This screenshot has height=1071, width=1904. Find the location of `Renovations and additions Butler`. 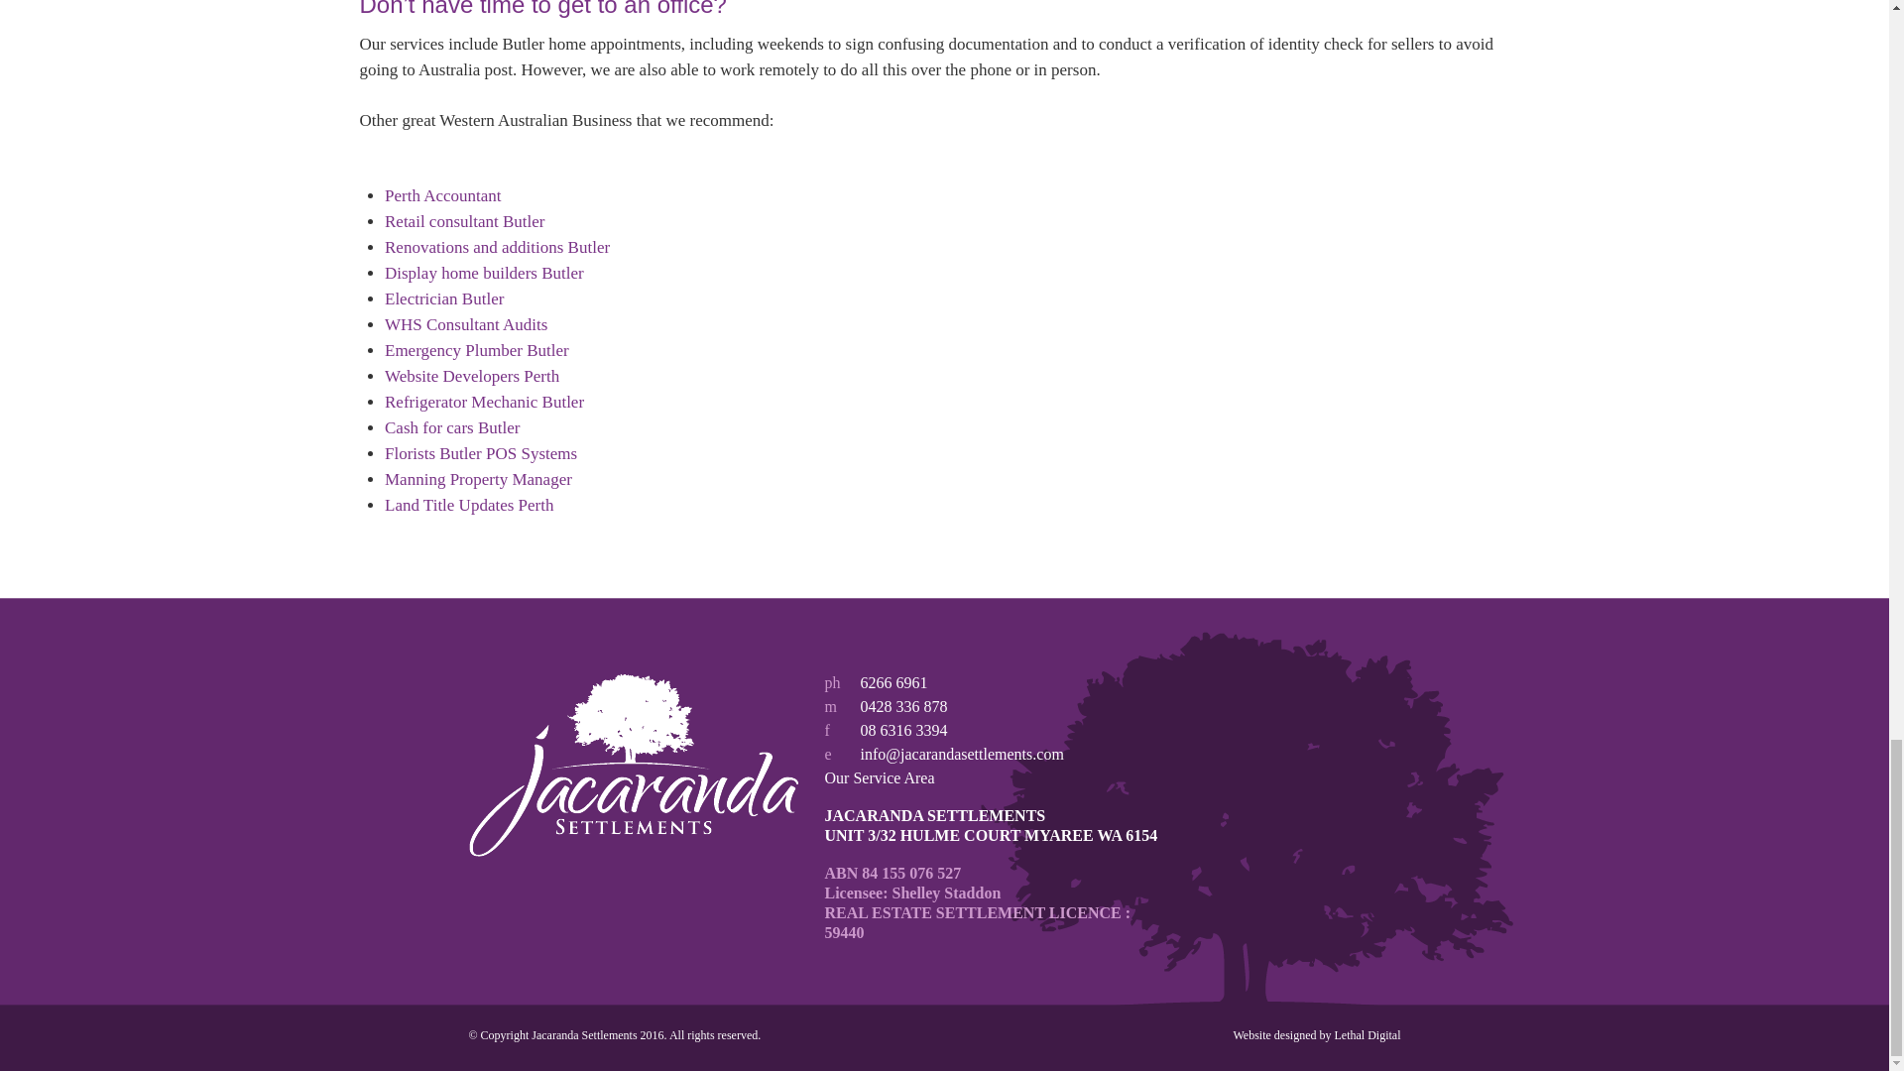

Renovations and additions Butler is located at coordinates (496, 247).